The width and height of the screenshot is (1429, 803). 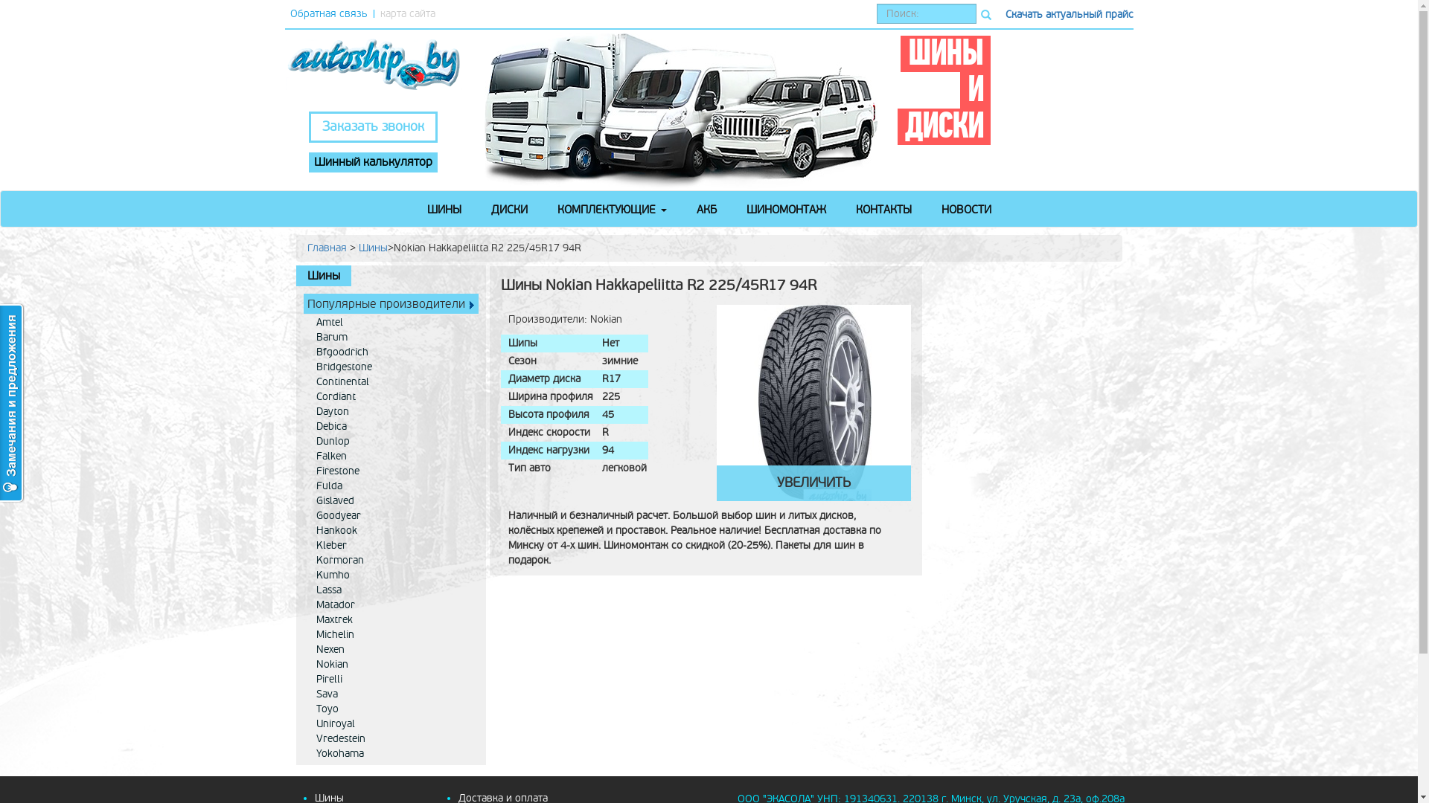 I want to click on Fulda, so click(x=393, y=486).